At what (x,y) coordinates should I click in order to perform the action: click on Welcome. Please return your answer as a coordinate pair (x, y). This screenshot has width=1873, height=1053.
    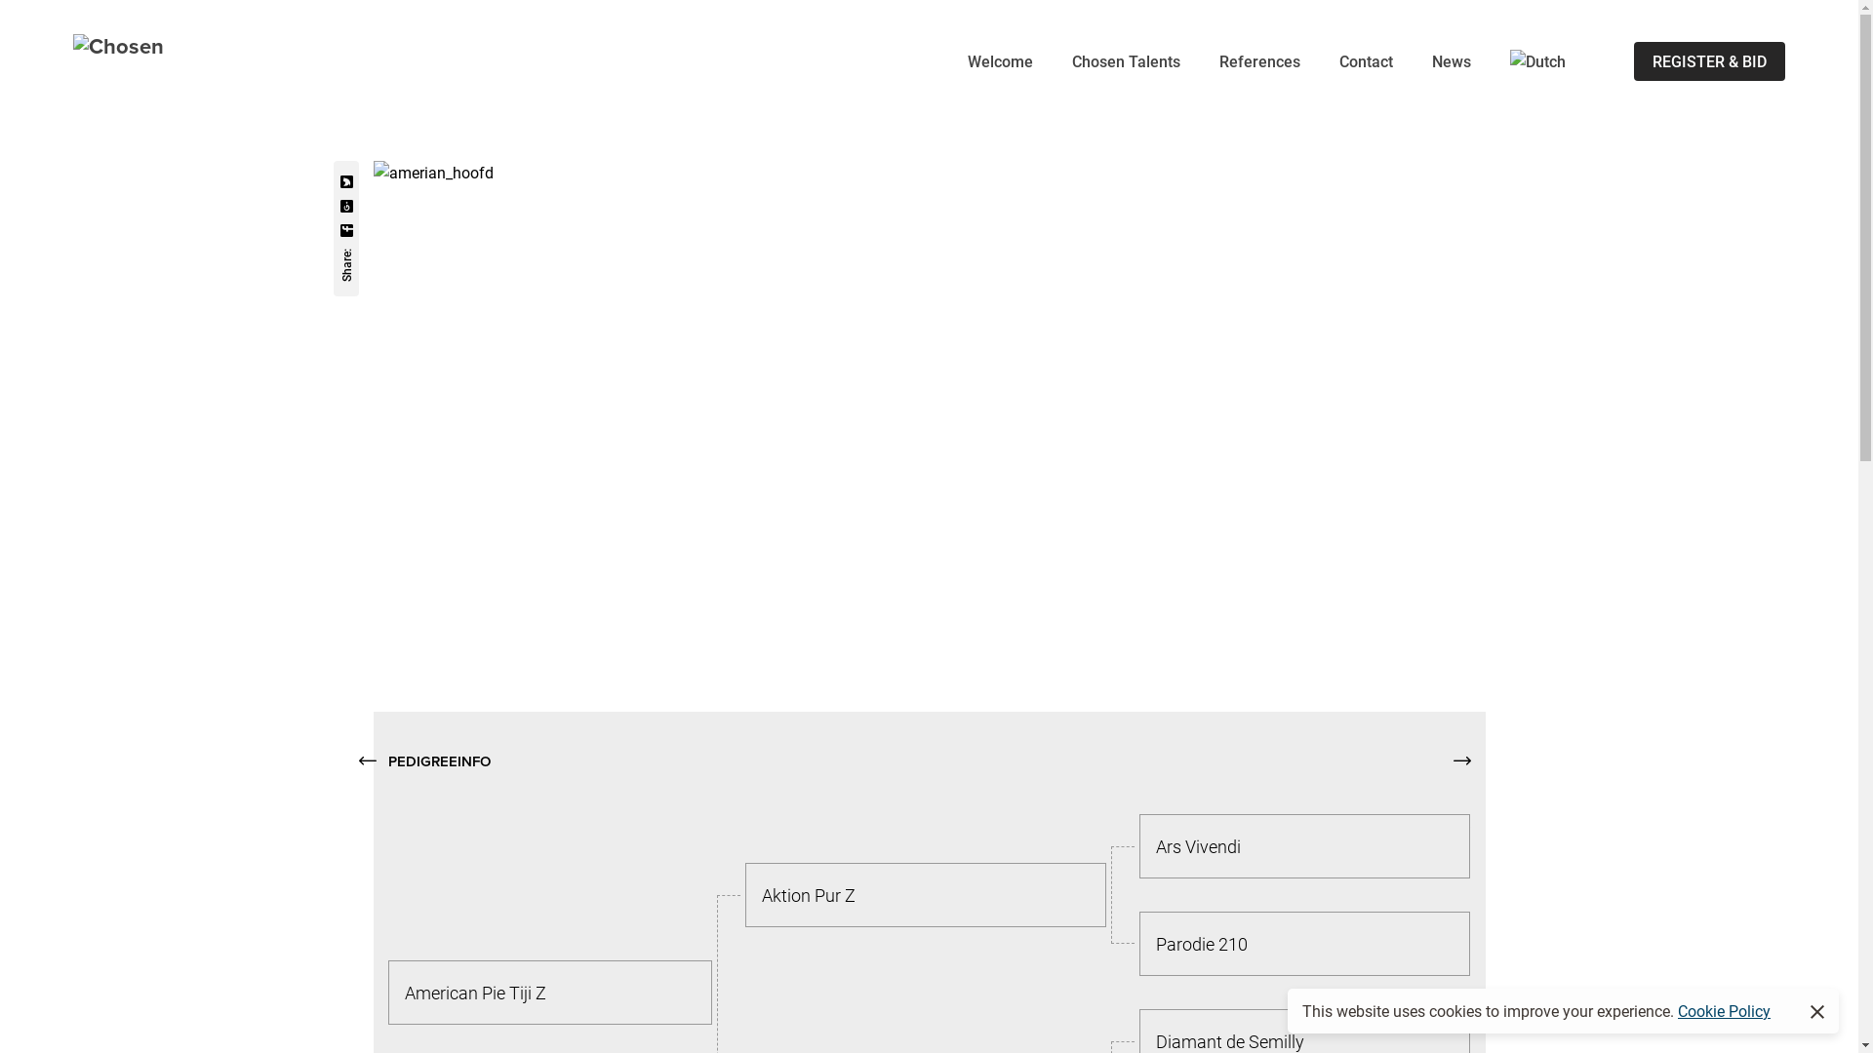
    Looking at the image, I should click on (1001, 60).